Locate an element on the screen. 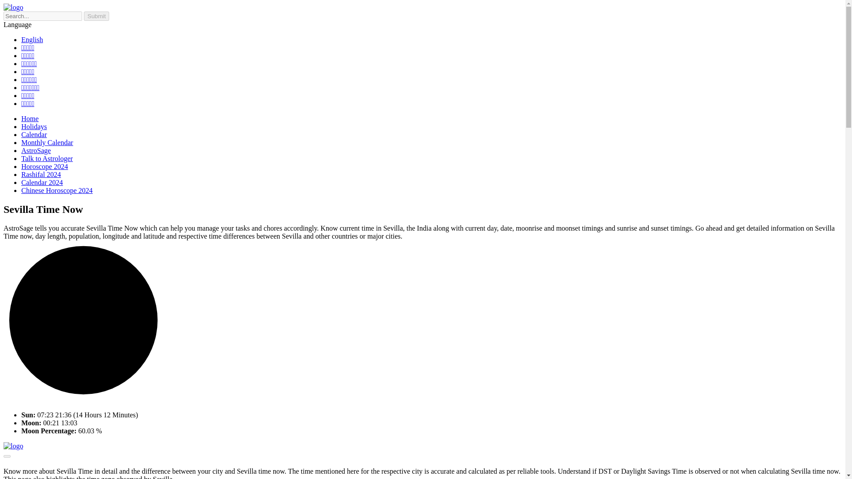 This screenshot has height=479, width=852. Horoscope 2024 is located at coordinates (44, 167).